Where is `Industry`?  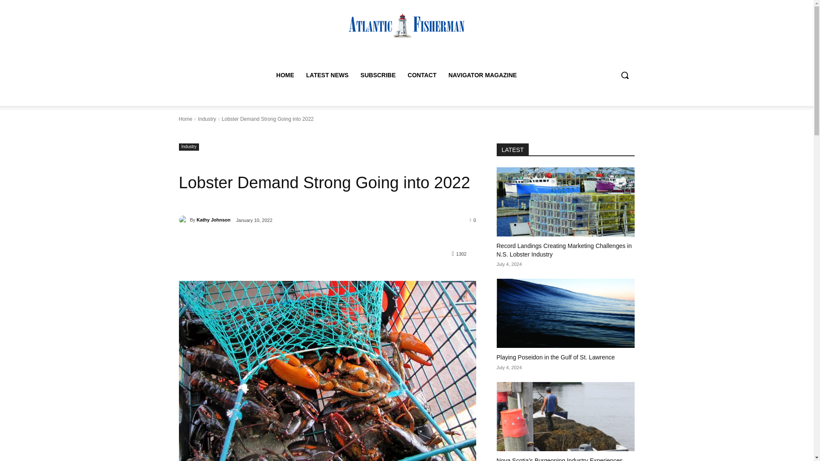 Industry is located at coordinates (189, 147).